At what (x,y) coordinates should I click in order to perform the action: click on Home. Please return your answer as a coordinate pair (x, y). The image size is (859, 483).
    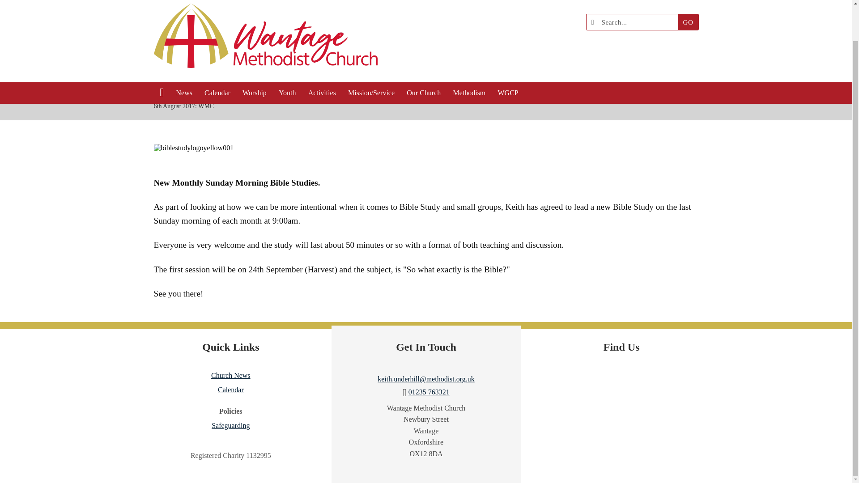
    Looking at the image, I should click on (546, 92).